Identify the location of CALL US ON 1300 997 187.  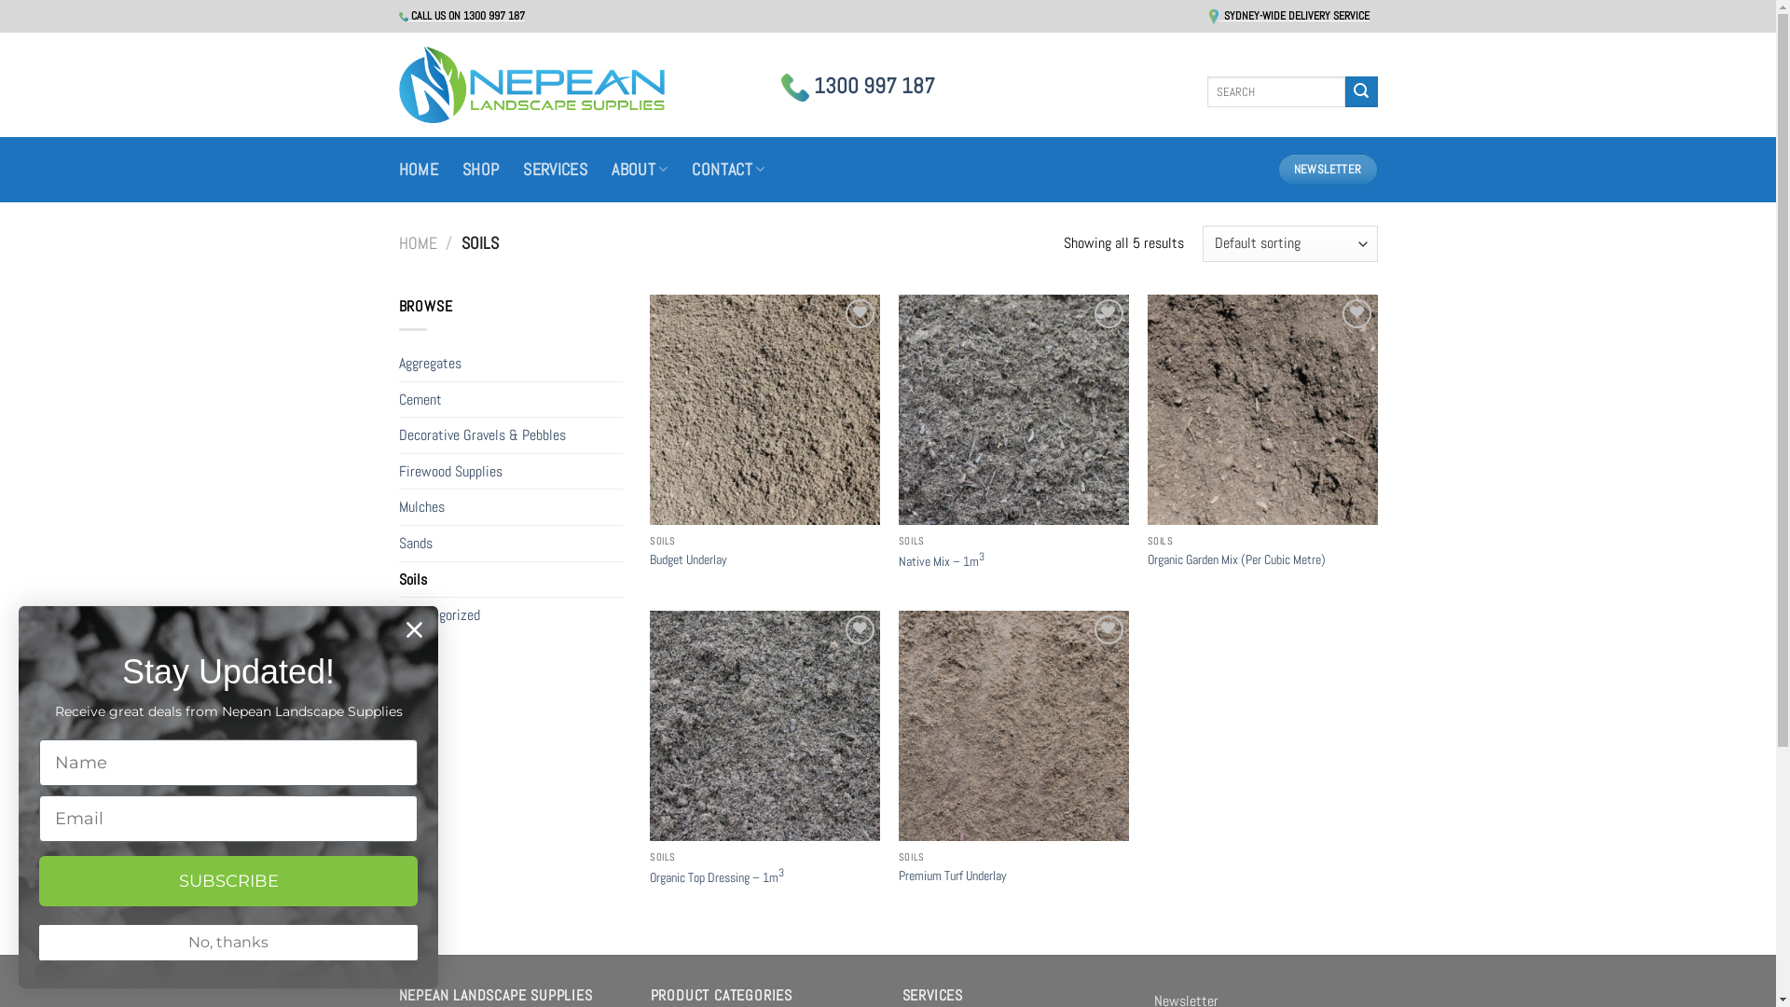
(462, 16).